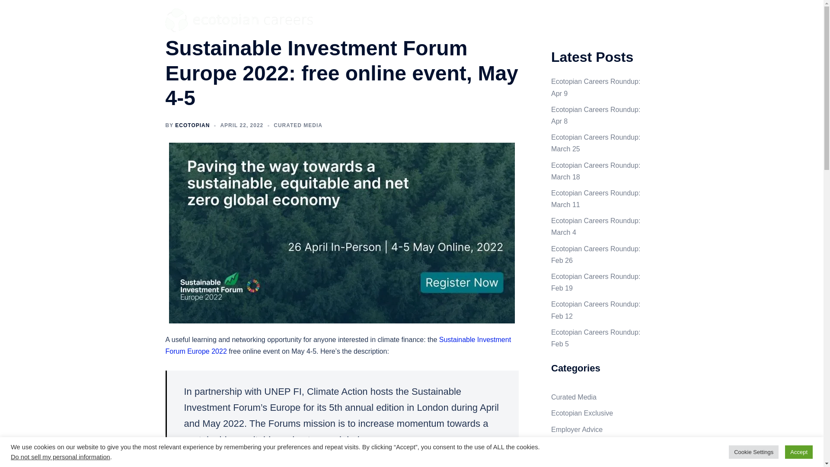 The height and width of the screenshot is (467, 830). Describe the element at coordinates (639, 19) in the screenshot. I see `Our Story` at that location.